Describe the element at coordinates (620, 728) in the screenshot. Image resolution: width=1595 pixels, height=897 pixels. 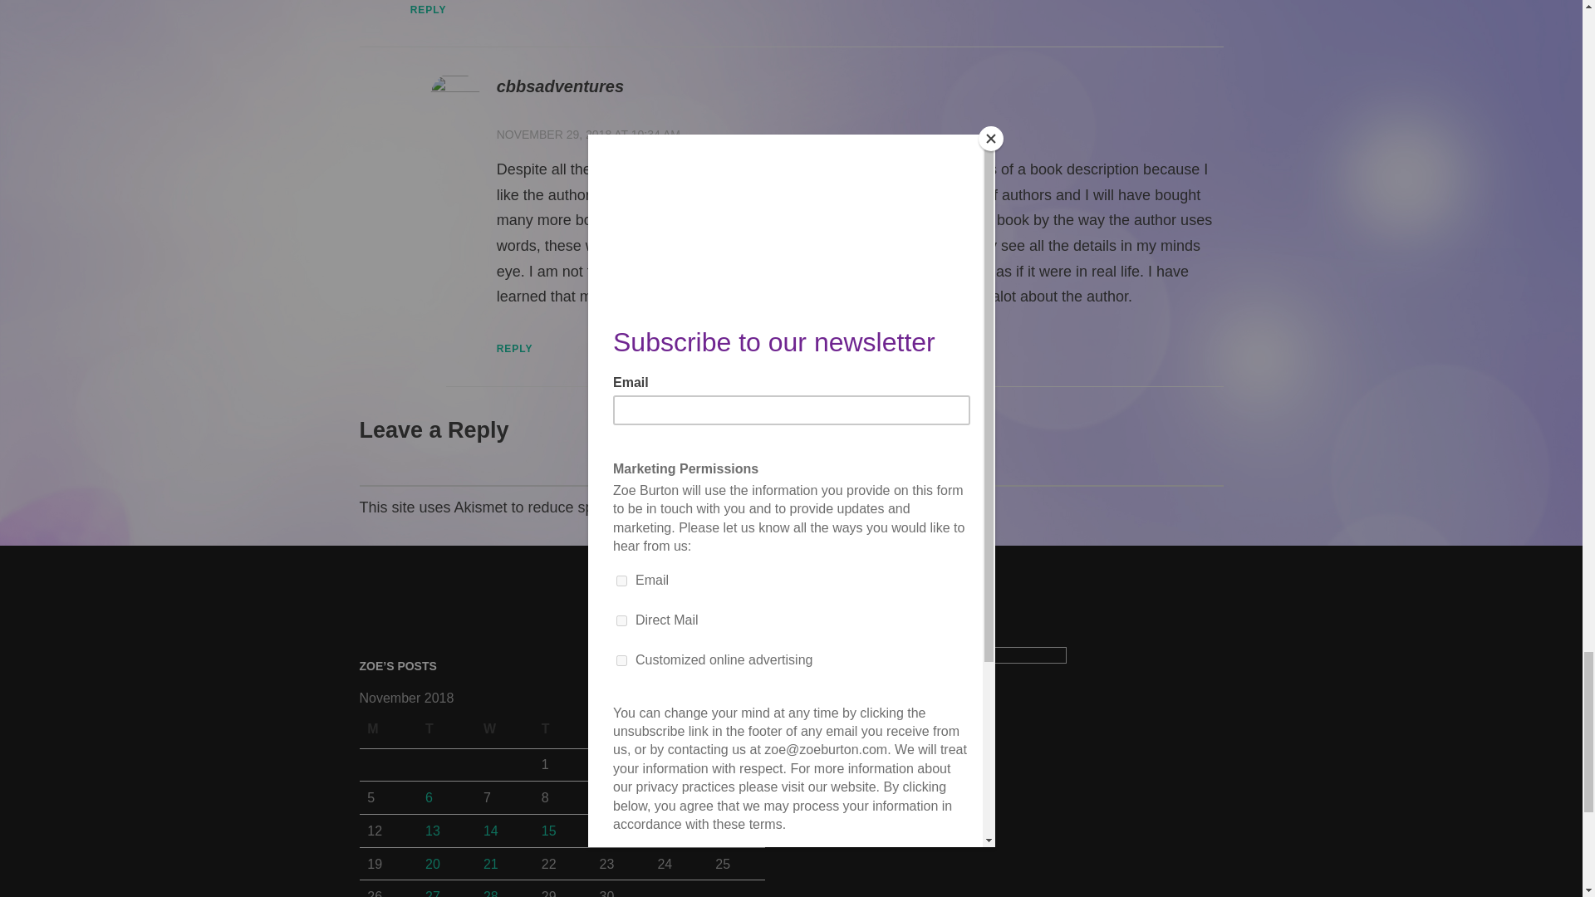
I see `Friday` at that location.